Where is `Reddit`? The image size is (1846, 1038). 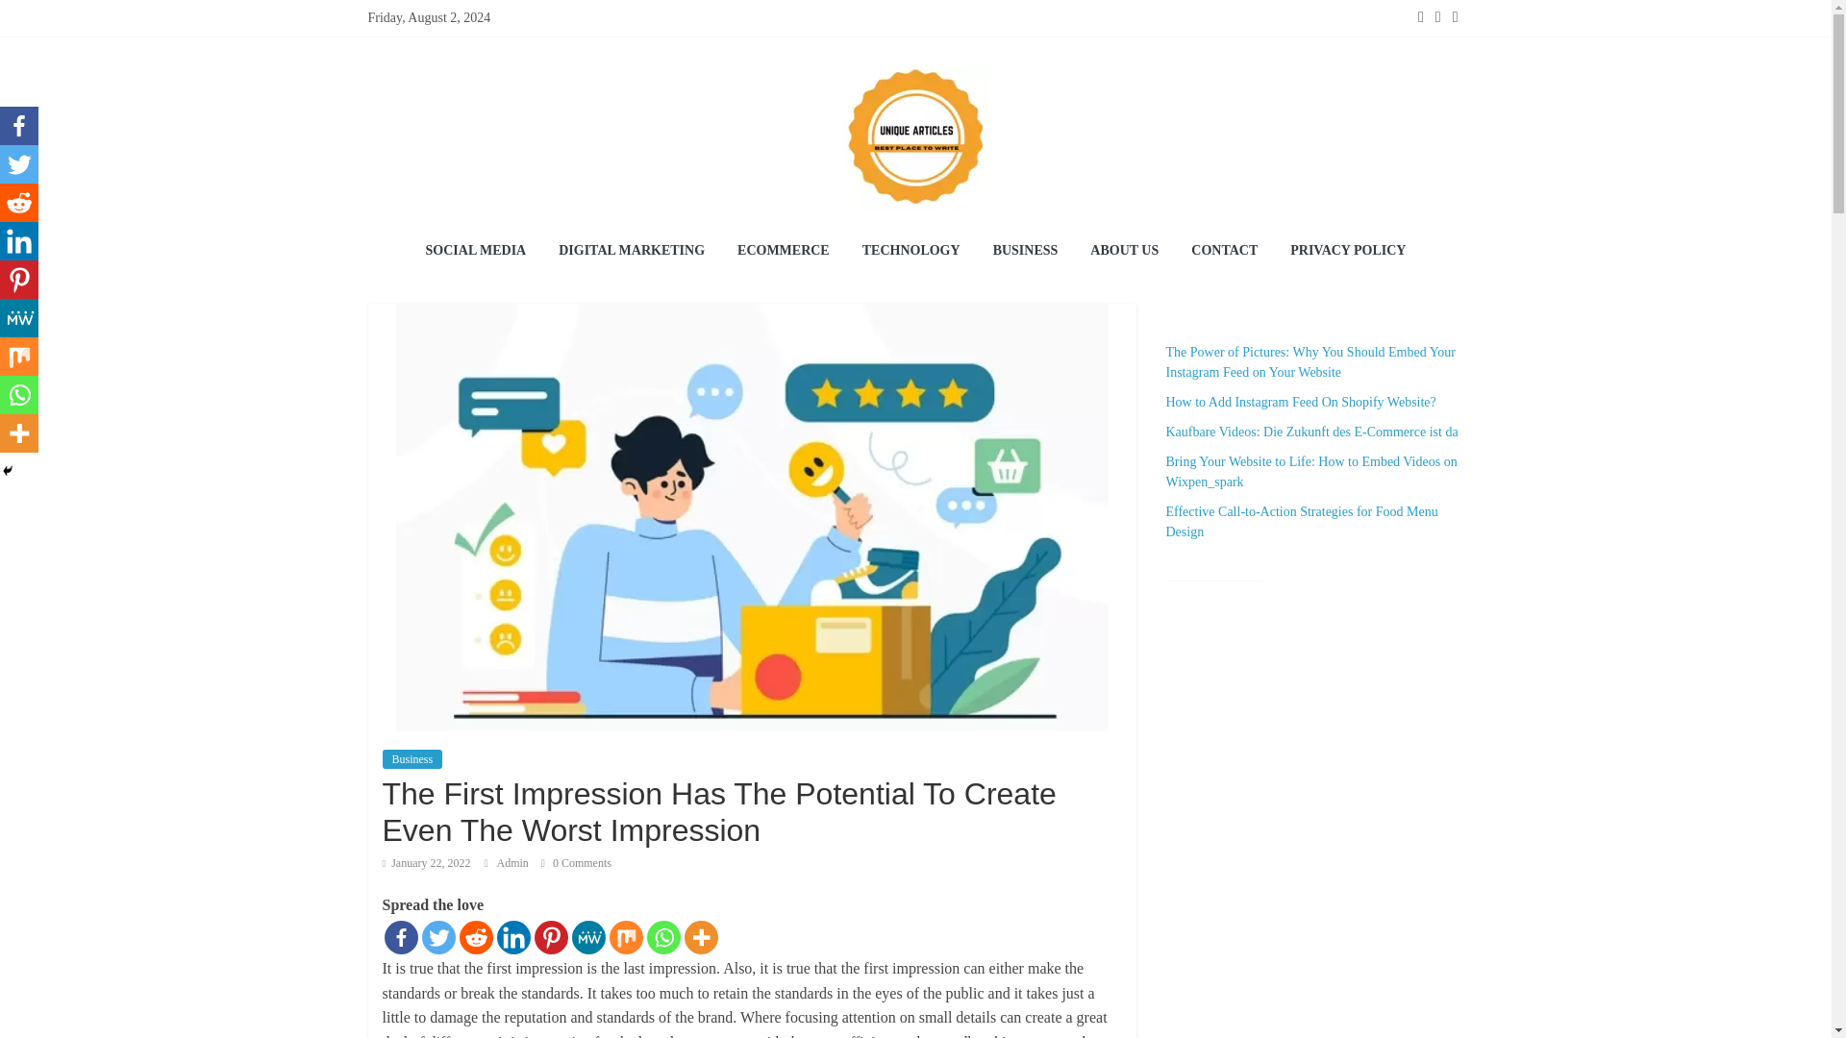
Reddit is located at coordinates (19, 203).